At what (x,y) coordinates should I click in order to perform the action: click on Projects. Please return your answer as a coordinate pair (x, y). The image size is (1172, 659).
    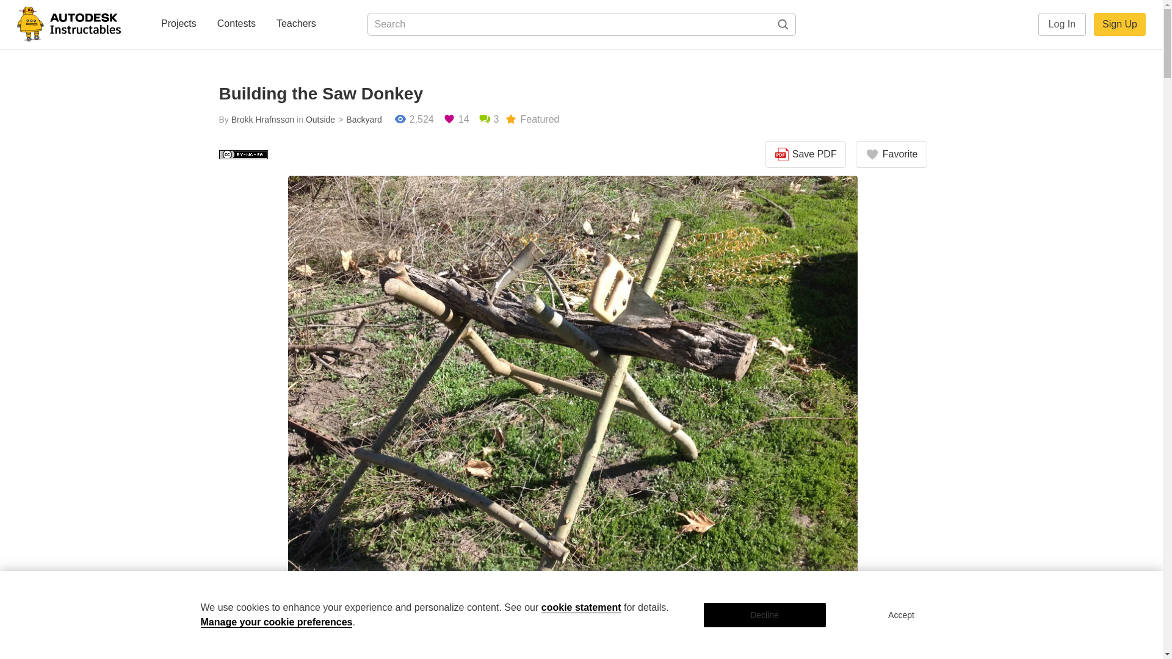
    Looking at the image, I should click on (178, 24).